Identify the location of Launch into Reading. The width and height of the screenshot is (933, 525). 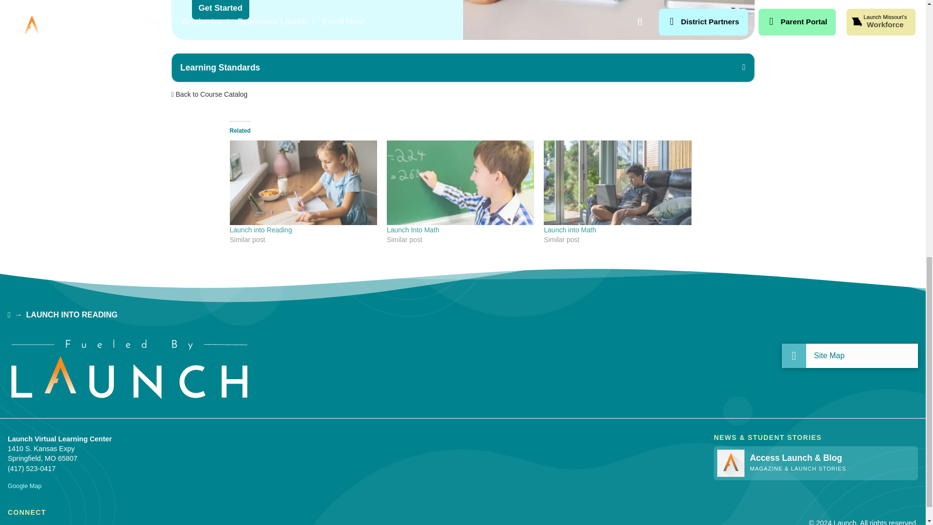
(260, 229).